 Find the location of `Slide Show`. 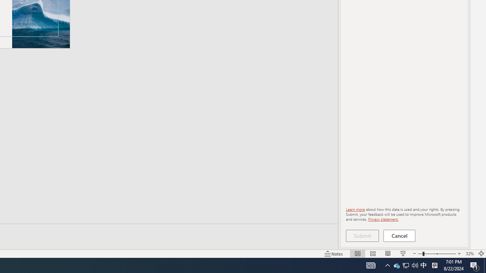

Slide Show is located at coordinates (403, 253).